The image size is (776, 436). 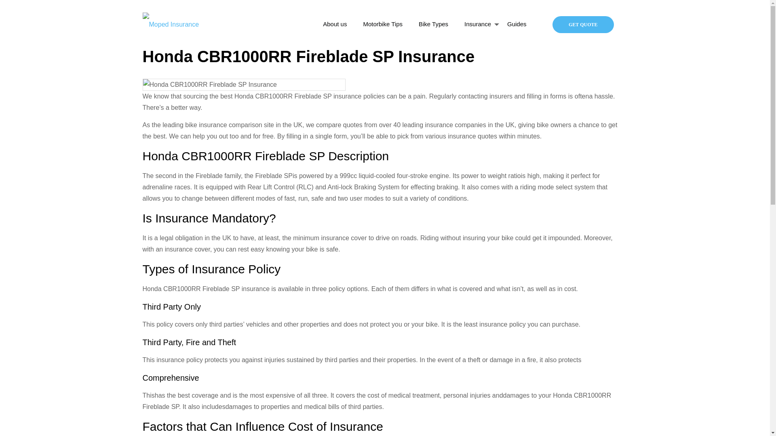 I want to click on Bike Types, so click(x=433, y=24).